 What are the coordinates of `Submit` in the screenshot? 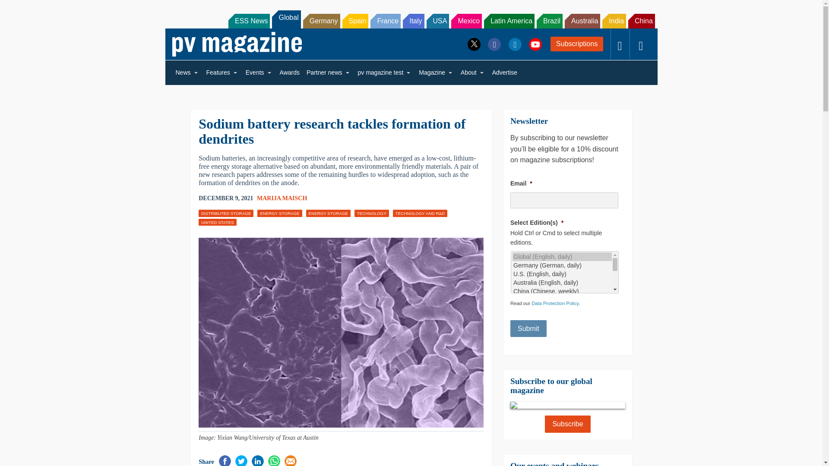 It's located at (528, 328).